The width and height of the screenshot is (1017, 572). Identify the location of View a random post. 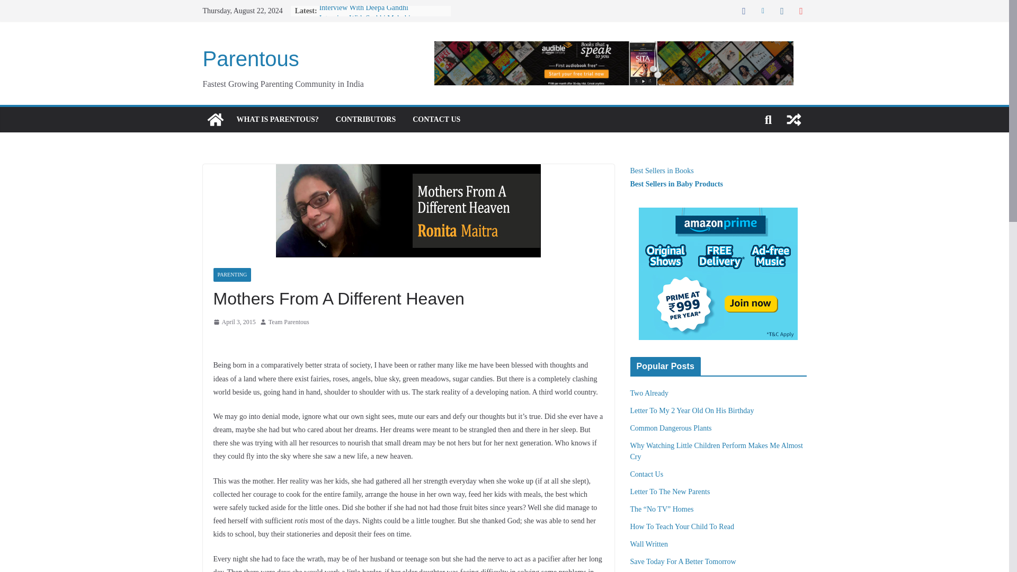
(793, 119).